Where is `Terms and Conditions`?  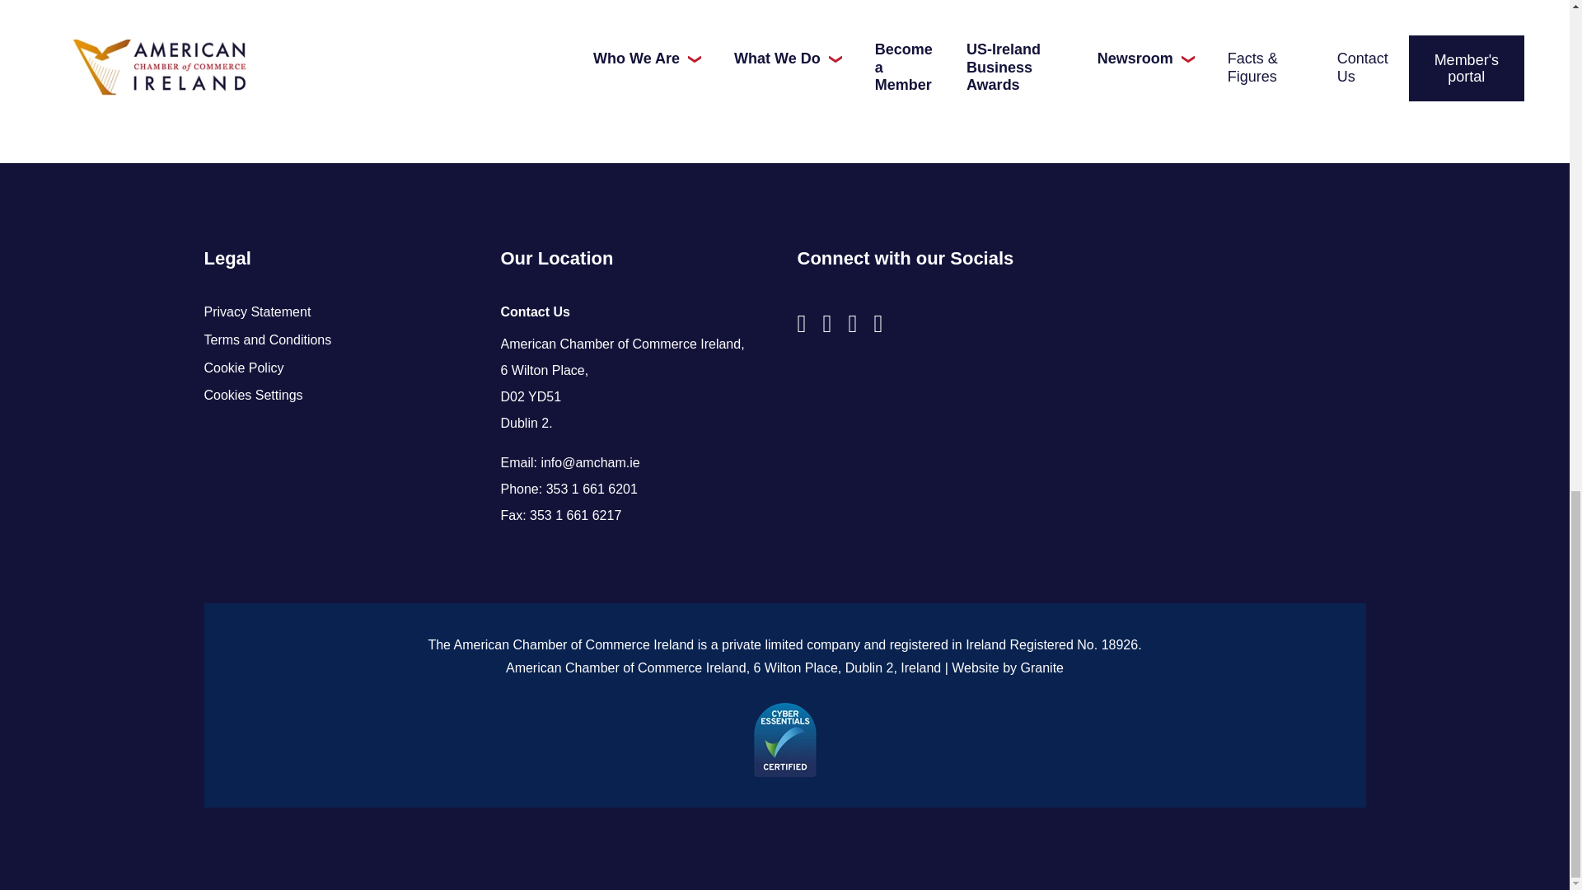
Terms and Conditions is located at coordinates (339, 340).